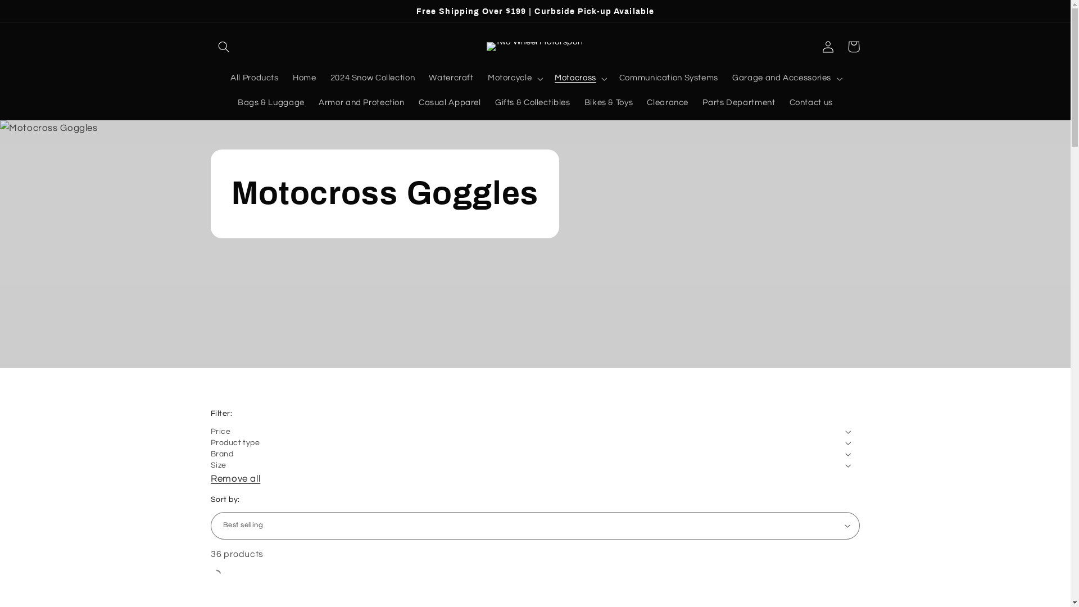 Image resolution: width=1079 pixels, height=607 pixels. What do you see at coordinates (361, 103) in the screenshot?
I see `Armor and Protection` at bounding box center [361, 103].